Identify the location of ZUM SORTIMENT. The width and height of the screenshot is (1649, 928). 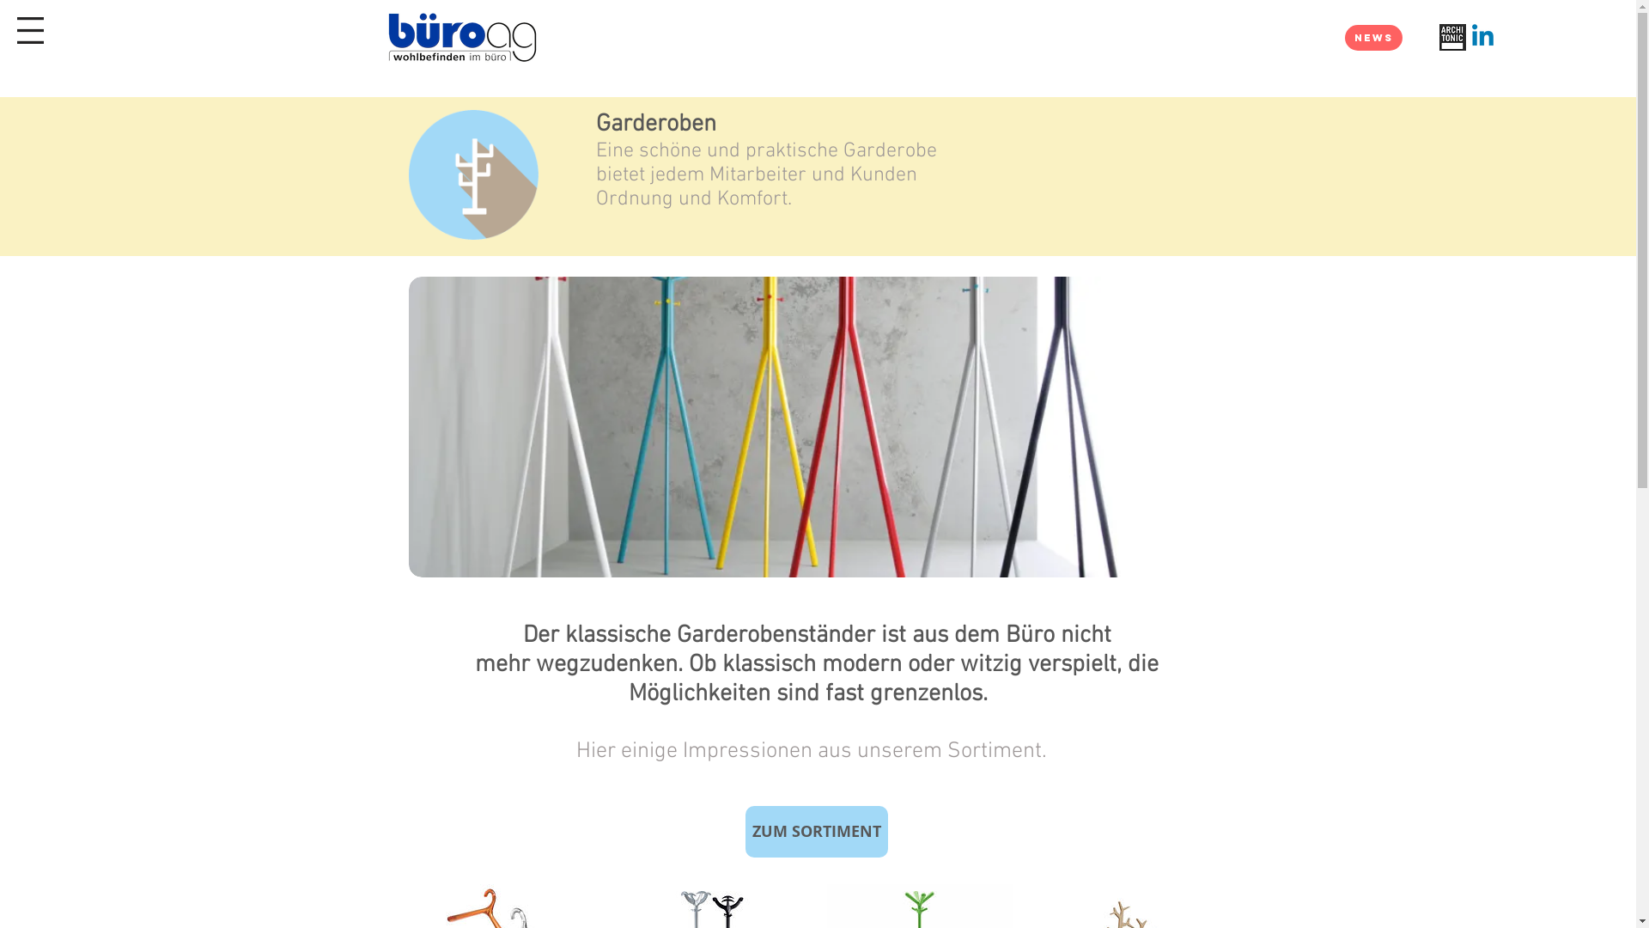
(817, 832).